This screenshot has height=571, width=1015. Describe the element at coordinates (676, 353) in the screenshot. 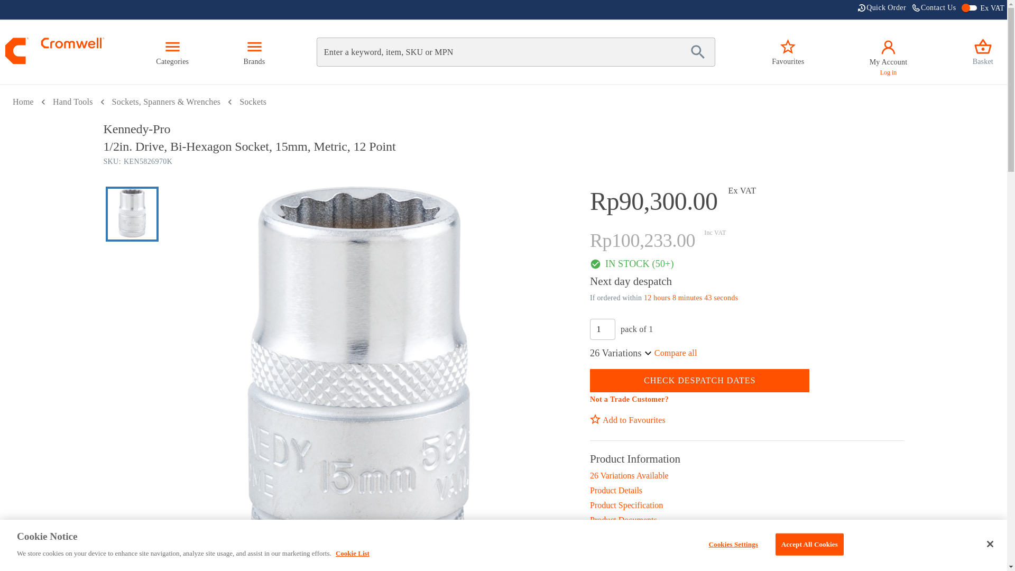

I see `Compare all` at that location.